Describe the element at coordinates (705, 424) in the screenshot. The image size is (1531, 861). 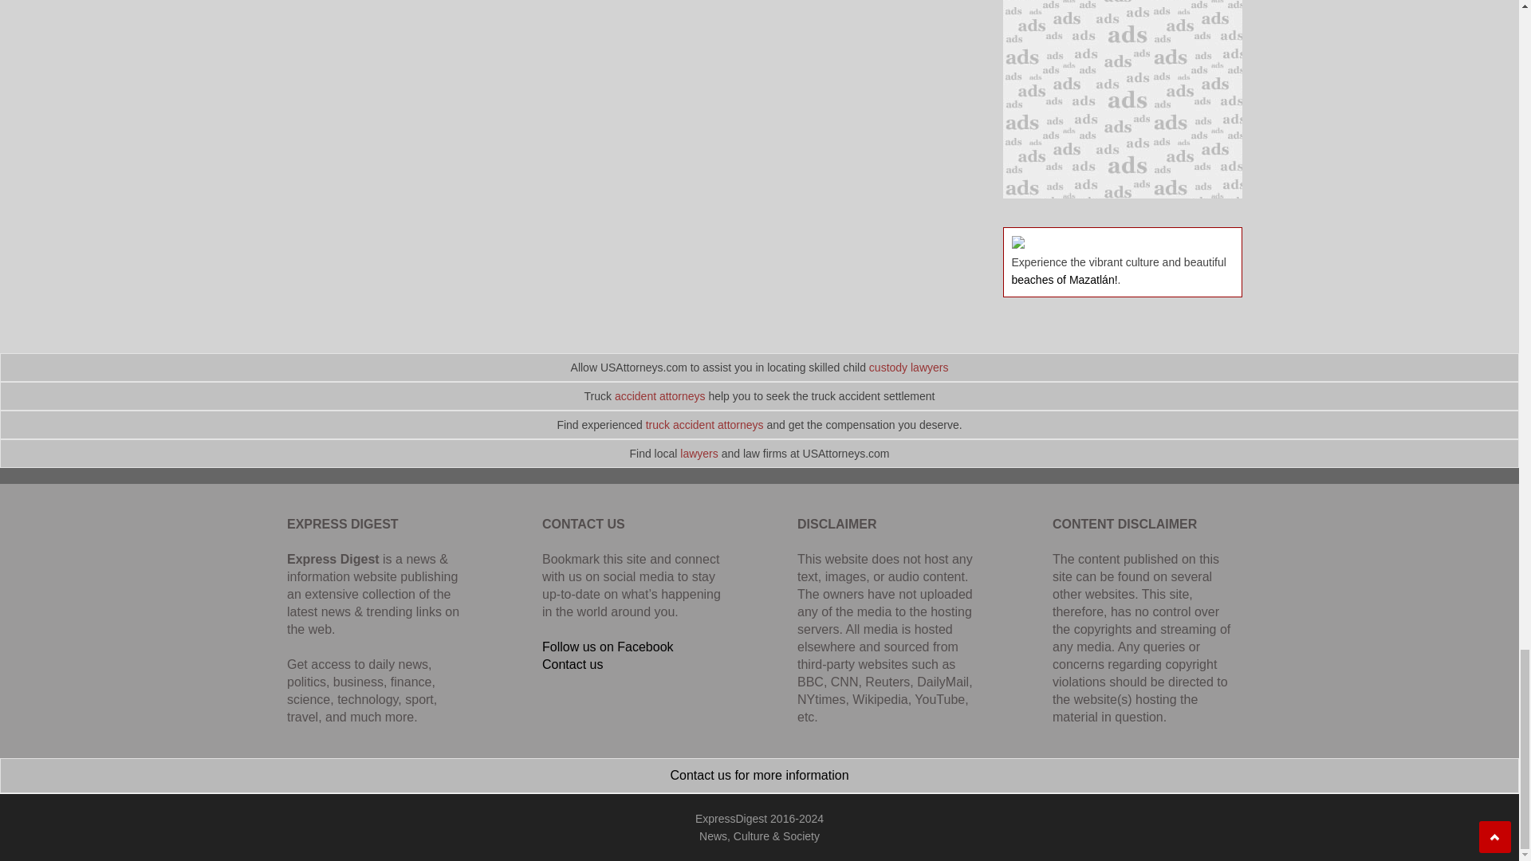
I see `truck accident attorneys` at that location.